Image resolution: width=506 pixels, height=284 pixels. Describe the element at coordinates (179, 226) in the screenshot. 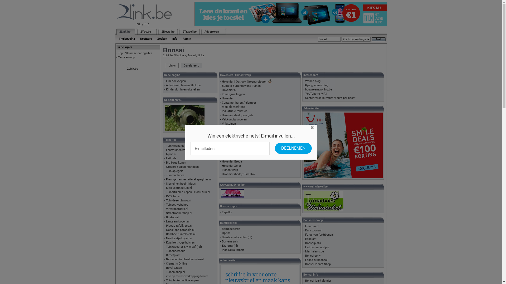

I see `Plastic-tafelkleed.nl` at that location.